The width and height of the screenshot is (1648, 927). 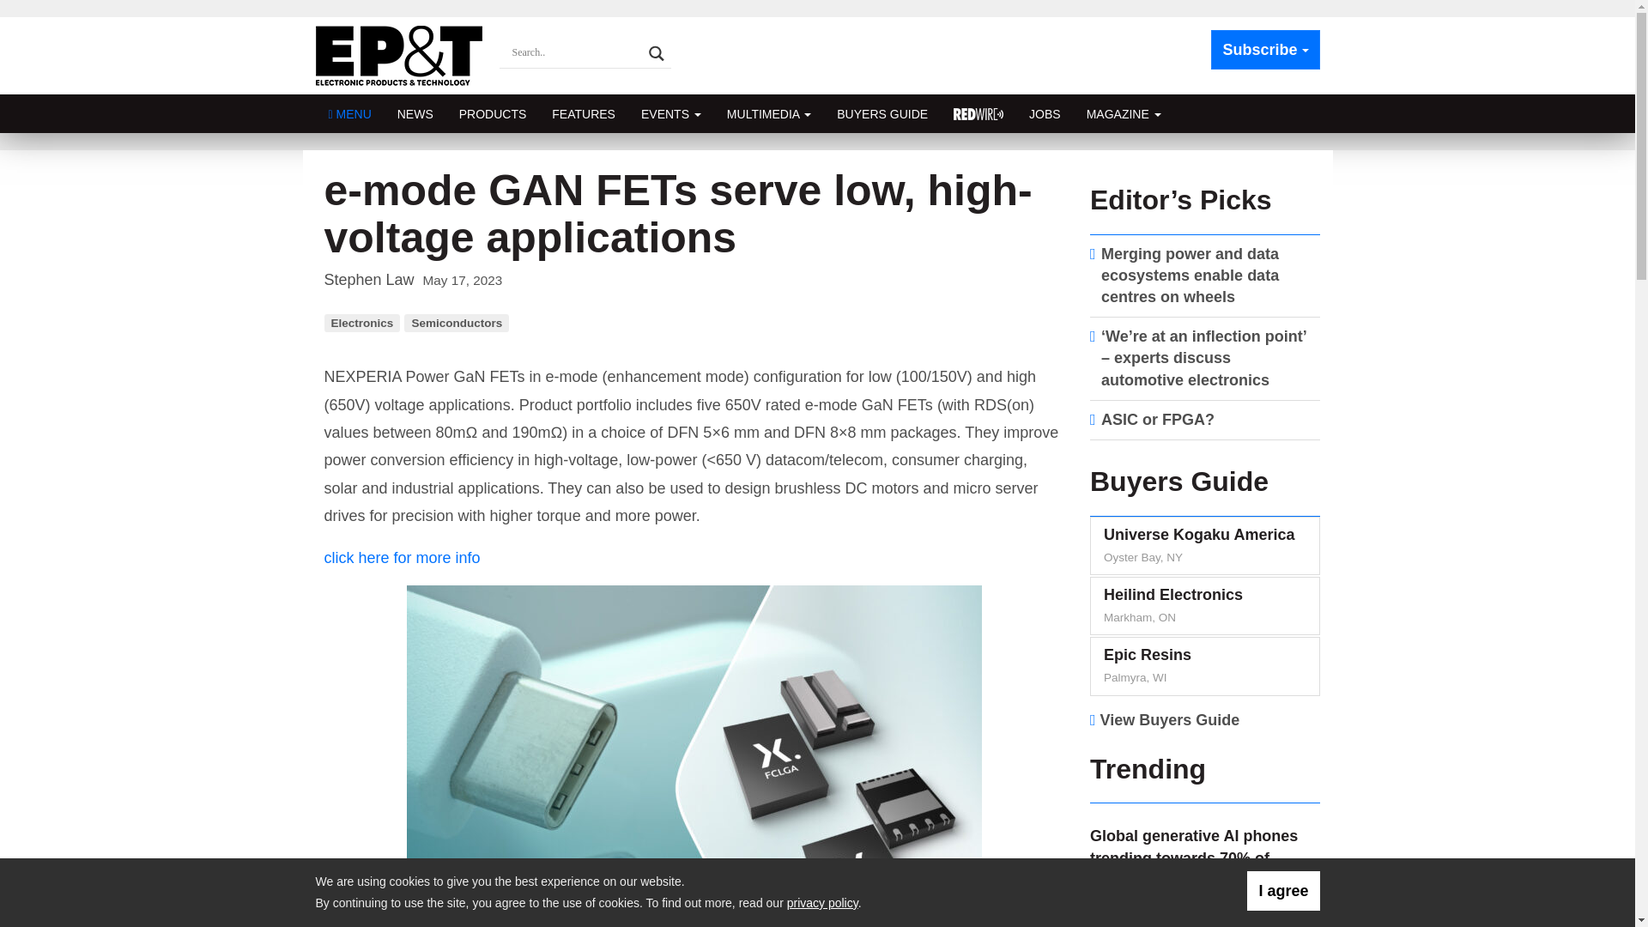 What do you see at coordinates (493, 113) in the screenshot?
I see `PRODUCTS` at bounding box center [493, 113].